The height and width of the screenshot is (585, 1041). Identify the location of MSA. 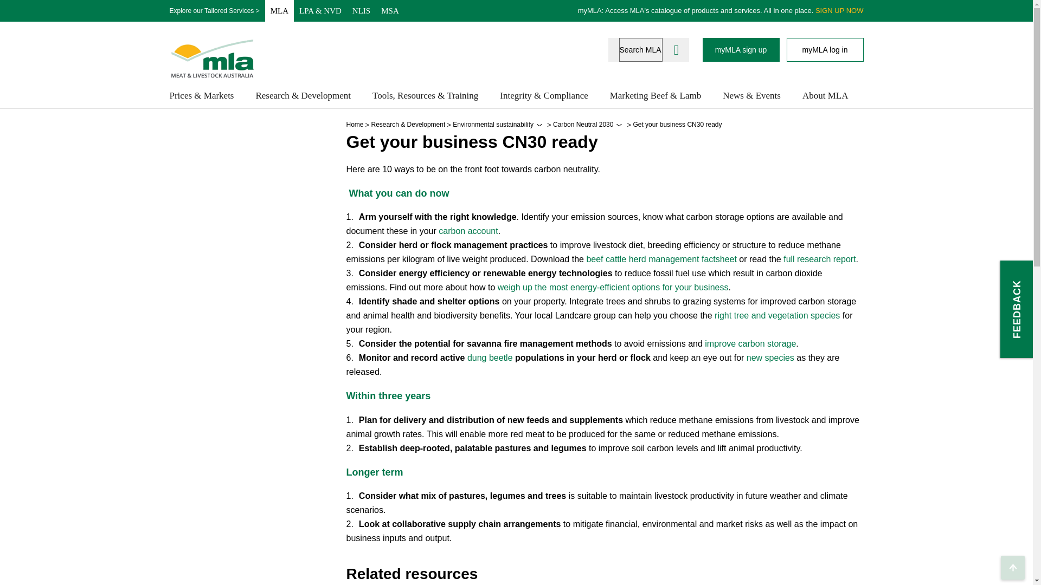
(390, 11).